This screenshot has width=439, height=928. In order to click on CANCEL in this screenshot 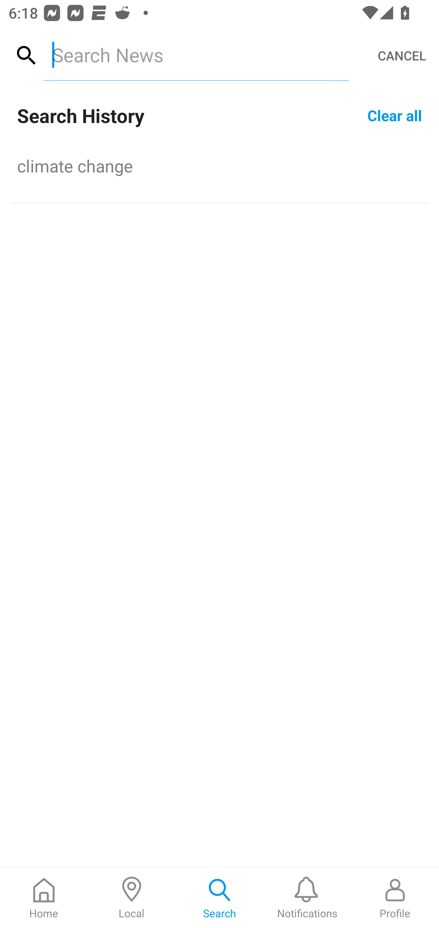, I will do `click(402, 56)`.